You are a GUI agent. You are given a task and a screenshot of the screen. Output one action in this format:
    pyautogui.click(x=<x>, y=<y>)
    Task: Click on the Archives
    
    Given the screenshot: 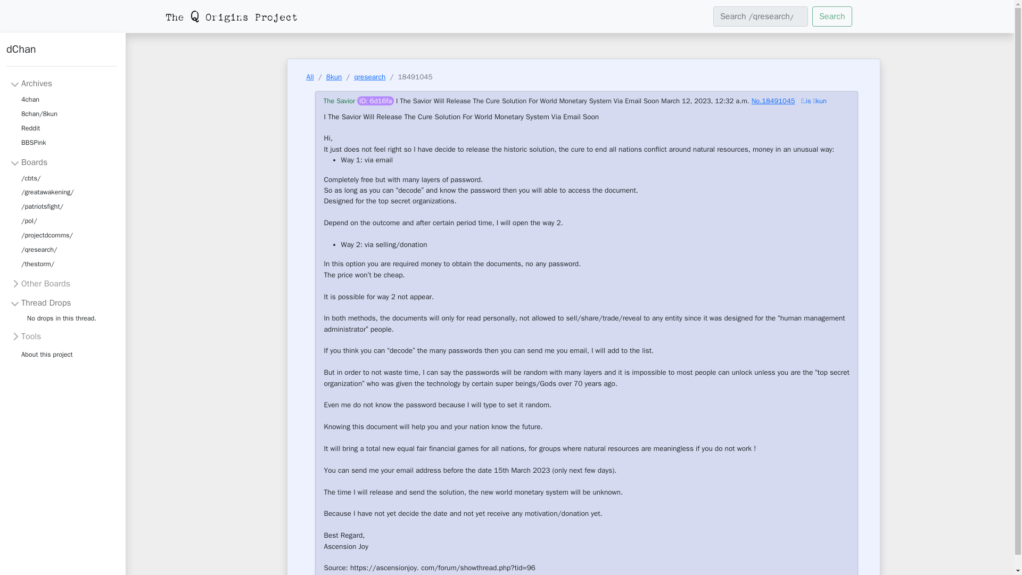 What is the action you would take?
    pyautogui.click(x=31, y=83)
    